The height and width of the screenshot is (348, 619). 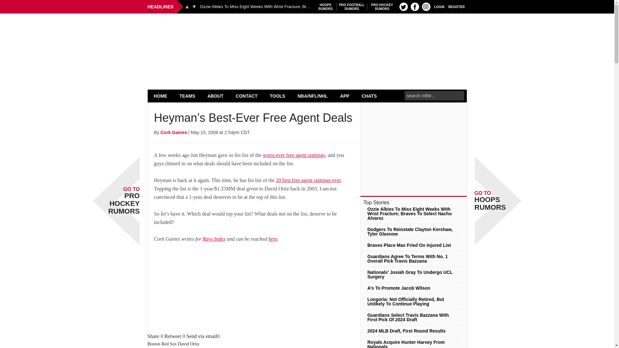 What do you see at coordinates (161, 96) in the screenshot?
I see `HOME` at bounding box center [161, 96].